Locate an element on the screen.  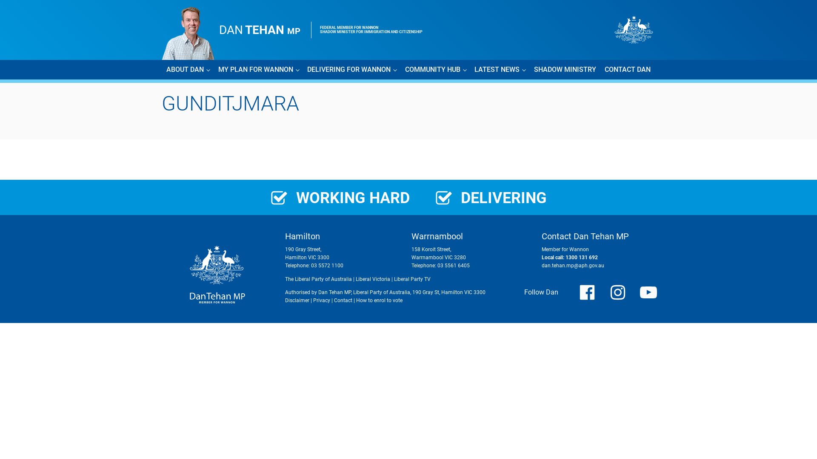
DAN TEHAN MP is located at coordinates (260, 30).